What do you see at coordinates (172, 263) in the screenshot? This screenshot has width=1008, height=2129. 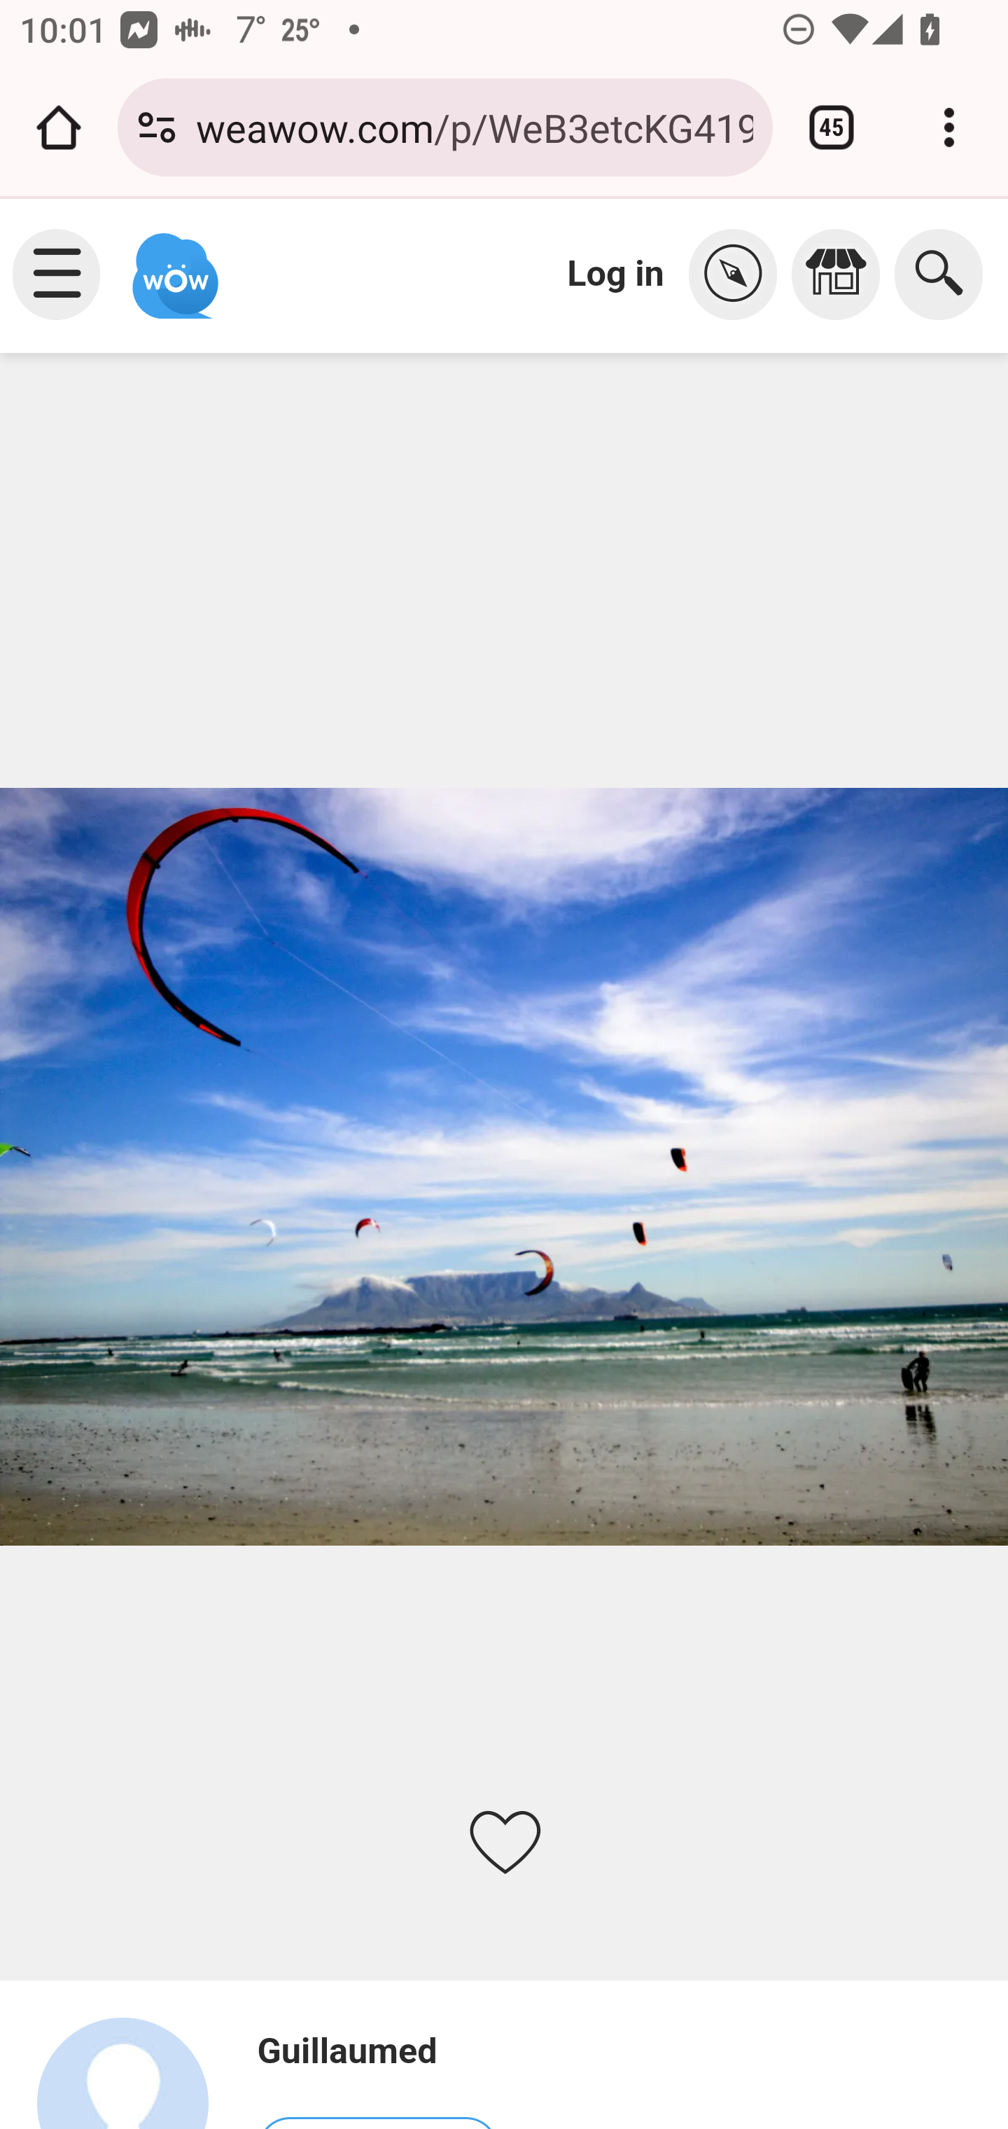 I see `Weawow` at bounding box center [172, 263].